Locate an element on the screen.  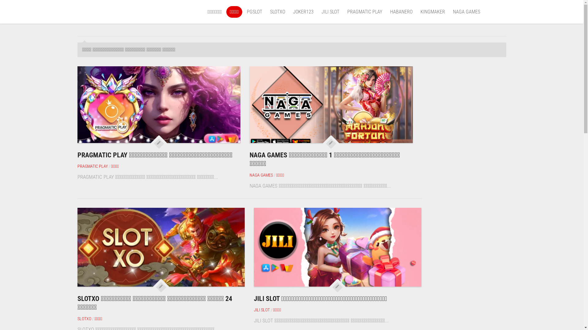
PRAGMATIC PLAY is located at coordinates (365, 12).